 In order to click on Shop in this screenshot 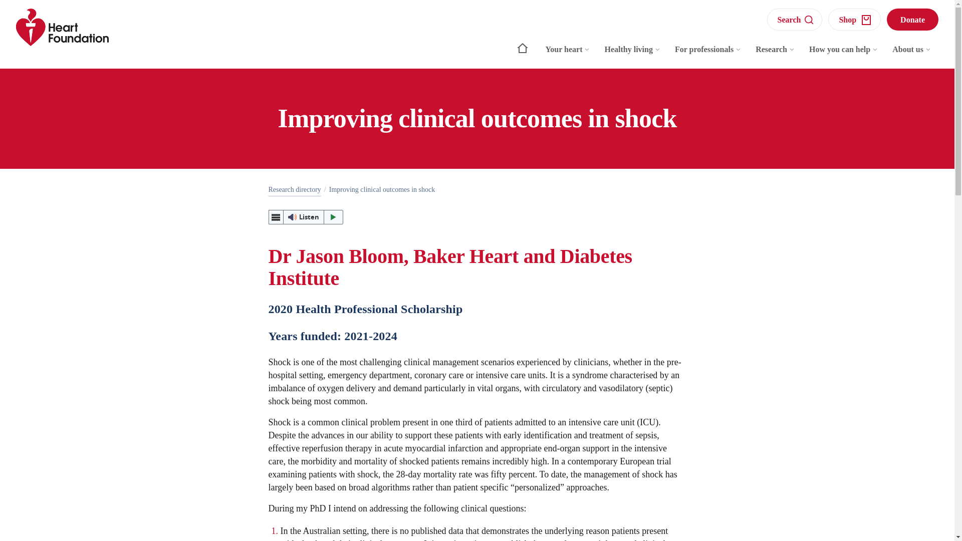, I will do `click(855, 19)`.